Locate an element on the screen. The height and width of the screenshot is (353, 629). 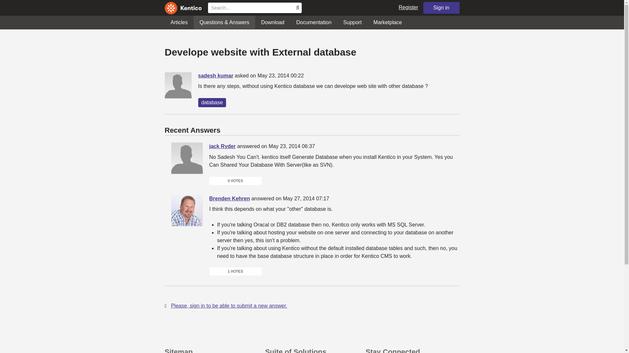
database is located at coordinates (212, 103).